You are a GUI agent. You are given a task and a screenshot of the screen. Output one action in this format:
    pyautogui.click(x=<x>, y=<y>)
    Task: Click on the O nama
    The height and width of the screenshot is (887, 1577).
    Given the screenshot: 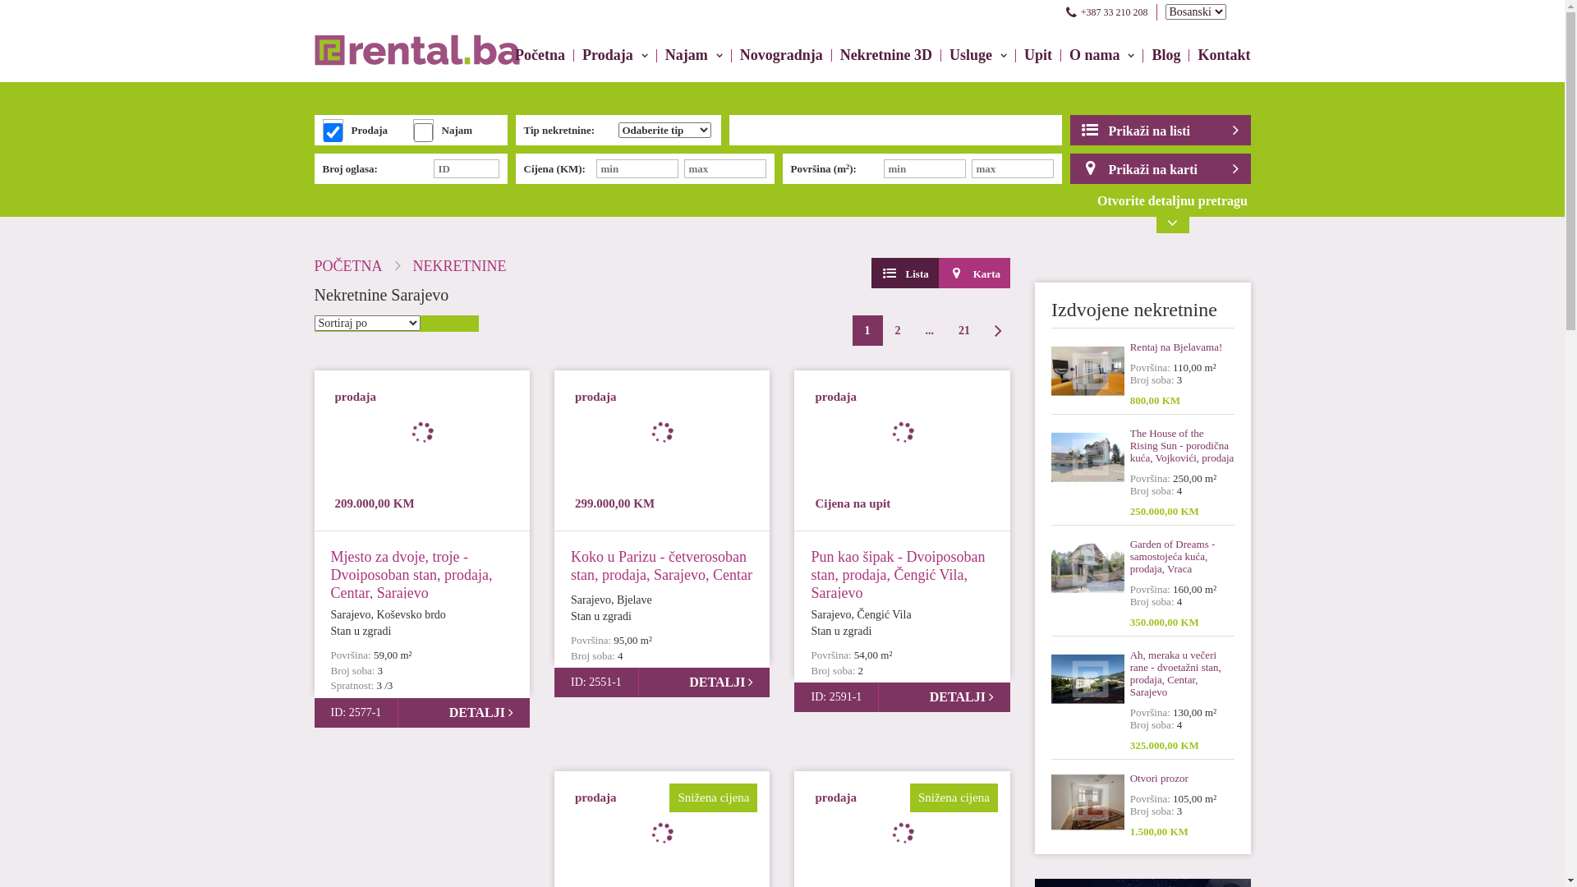 What is the action you would take?
    pyautogui.click(x=1102, y=56)
    